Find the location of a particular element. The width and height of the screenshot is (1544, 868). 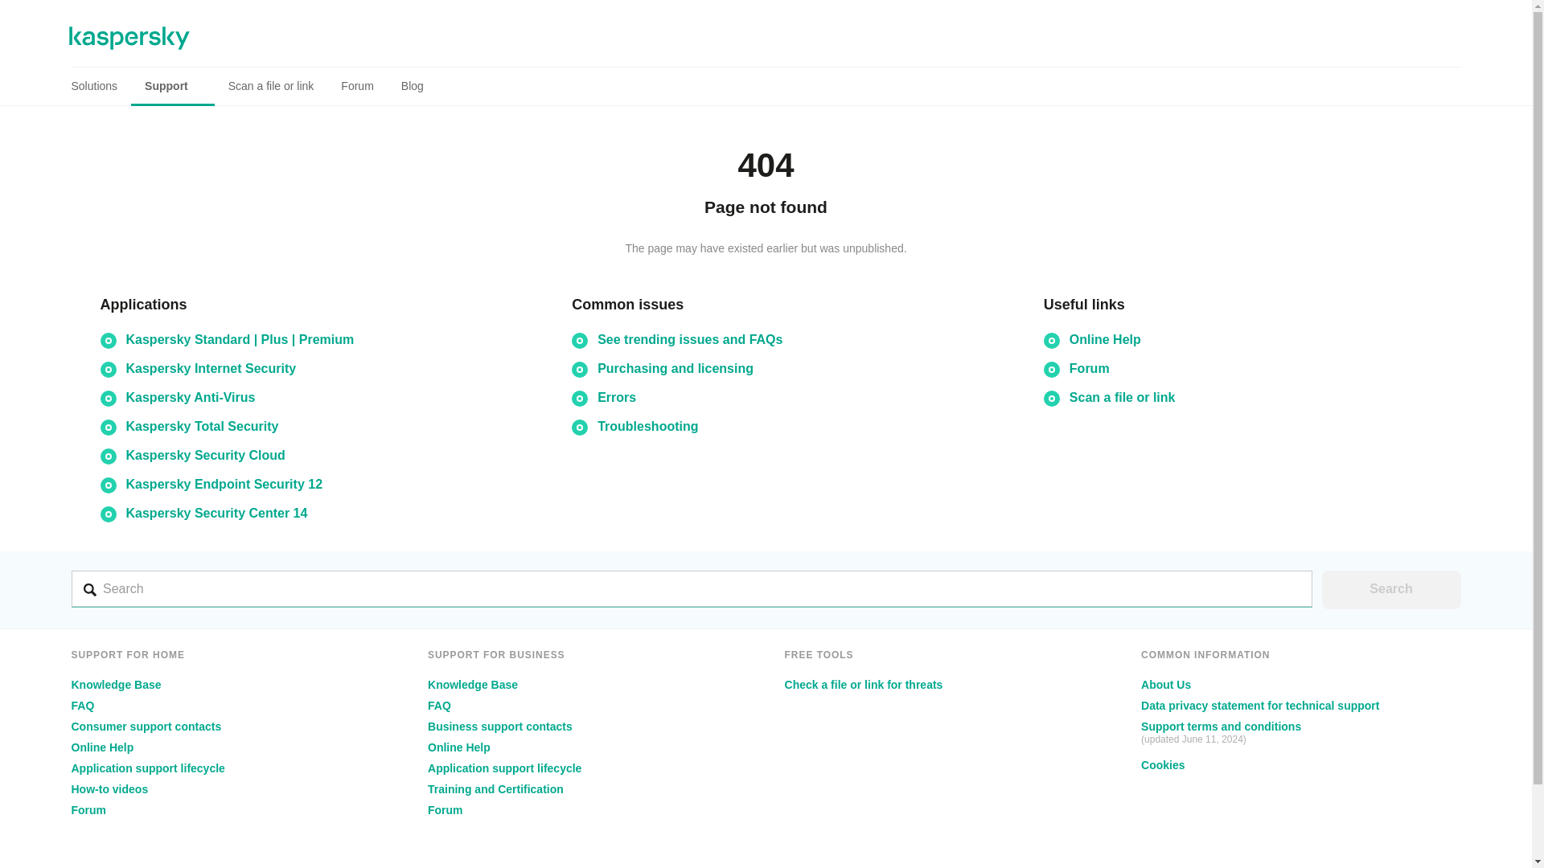

Online Help is located at coordinates (1105, 339).